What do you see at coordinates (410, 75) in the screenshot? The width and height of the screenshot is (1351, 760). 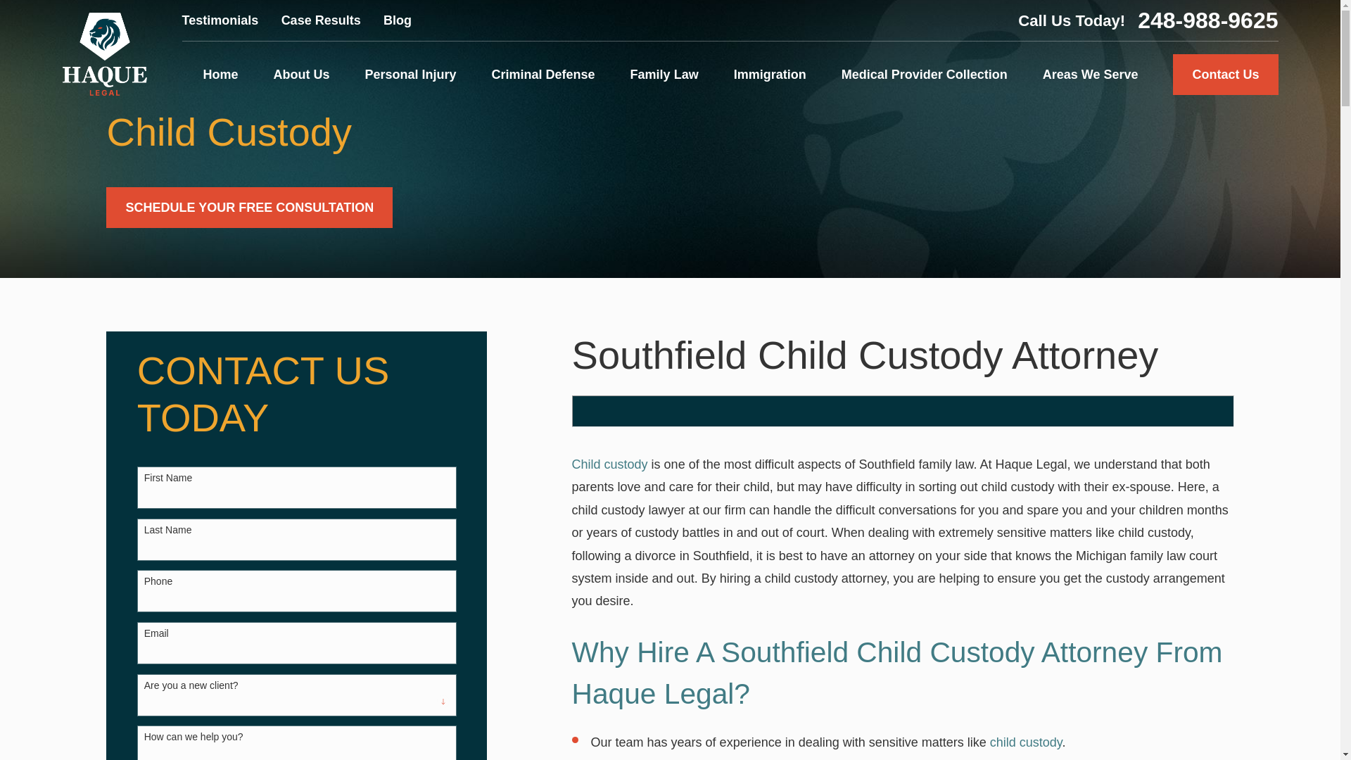 I see `Personal Injury` at bounding box center [410, 75].